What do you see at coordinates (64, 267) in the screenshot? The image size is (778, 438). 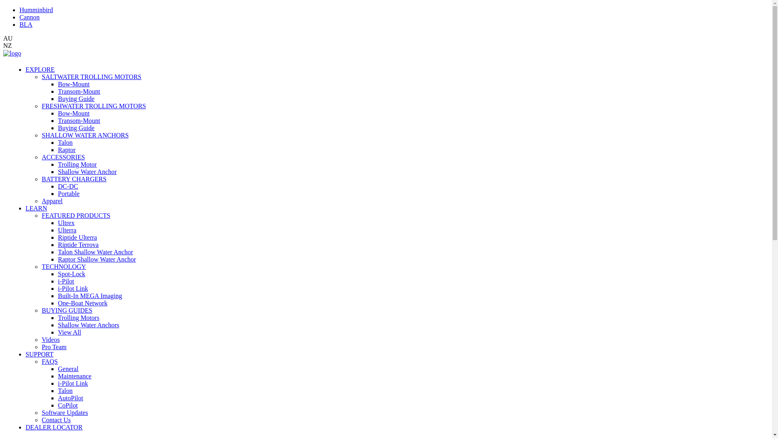 I see `TECHNOLOGY` at bounding box center [64, 267].